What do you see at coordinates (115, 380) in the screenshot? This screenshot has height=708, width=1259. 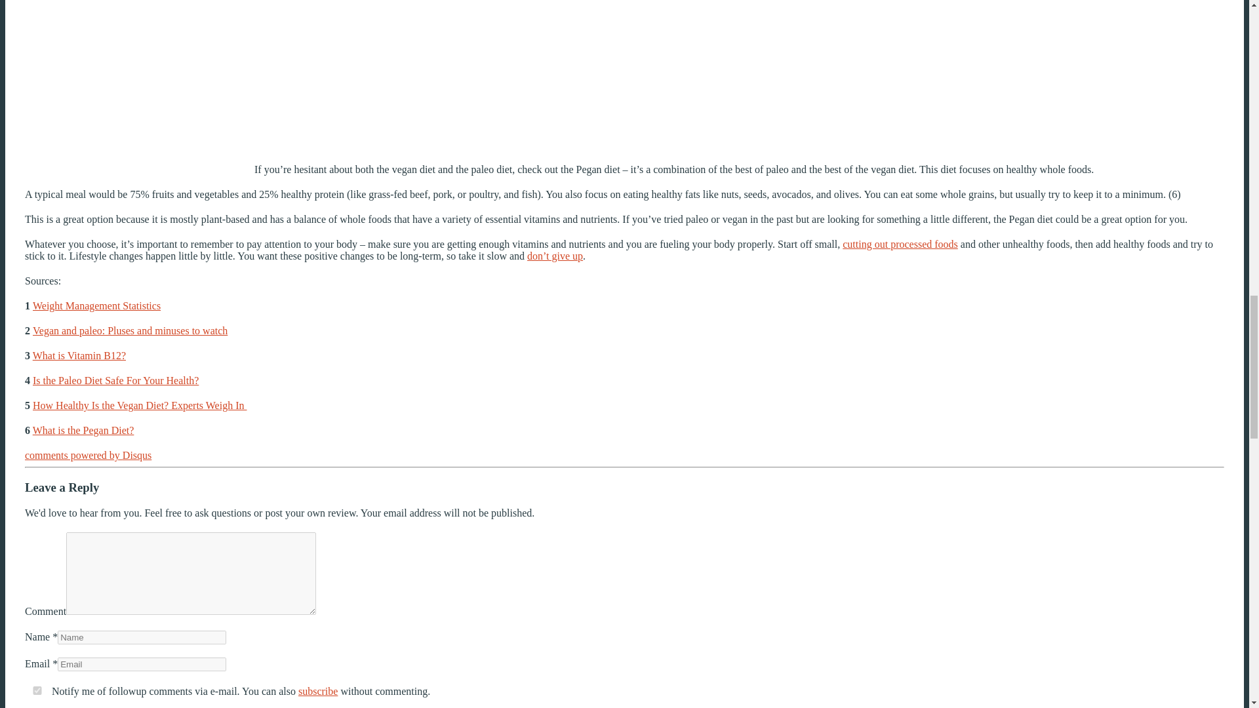 I see `Is the Paleo Diet Safe For Your Health?` at bounding box center [115, 380].